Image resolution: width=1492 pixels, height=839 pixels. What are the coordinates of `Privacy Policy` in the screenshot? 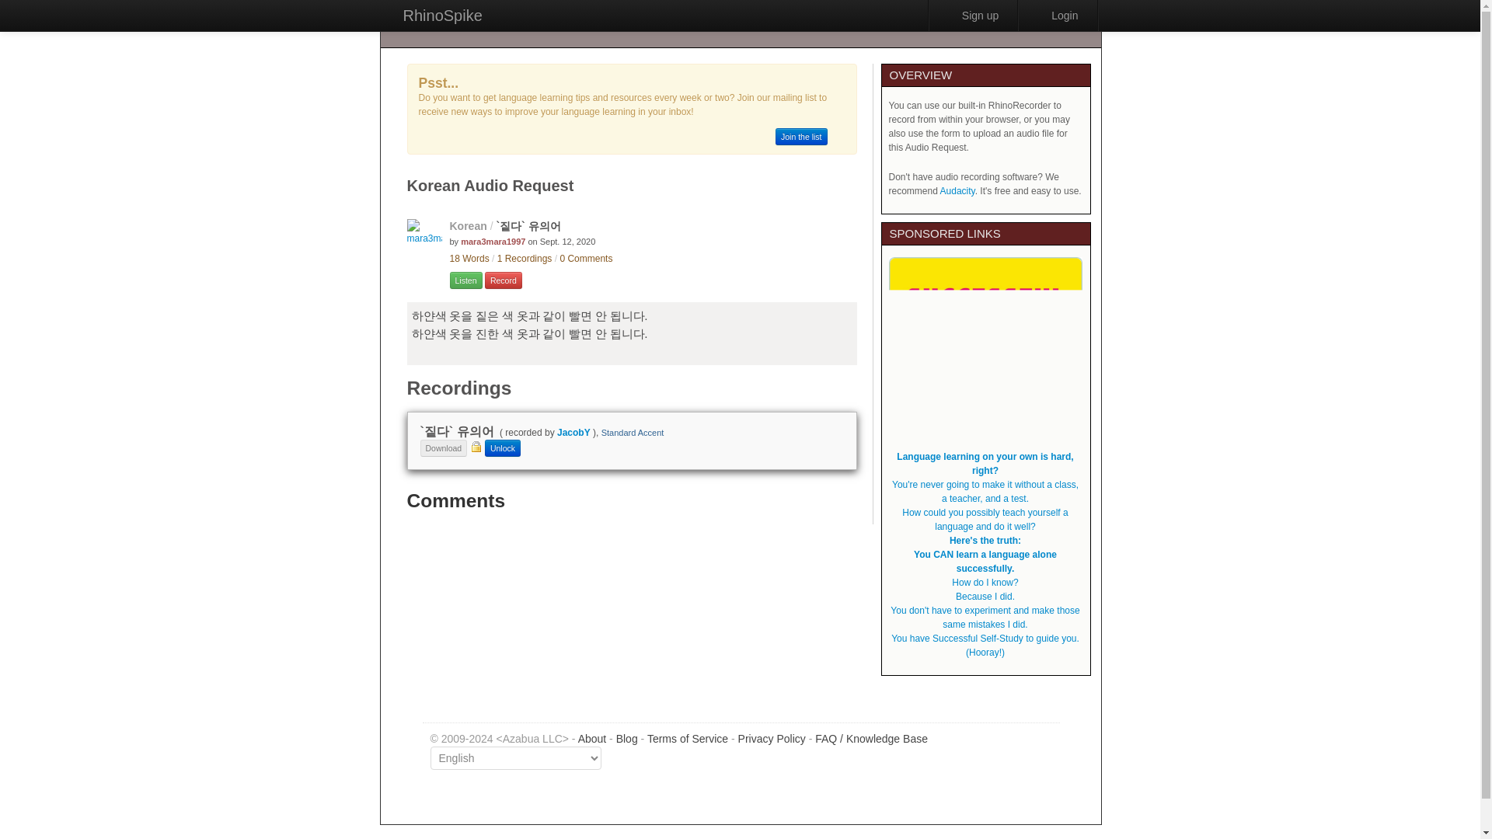 It's located at (772, 738).